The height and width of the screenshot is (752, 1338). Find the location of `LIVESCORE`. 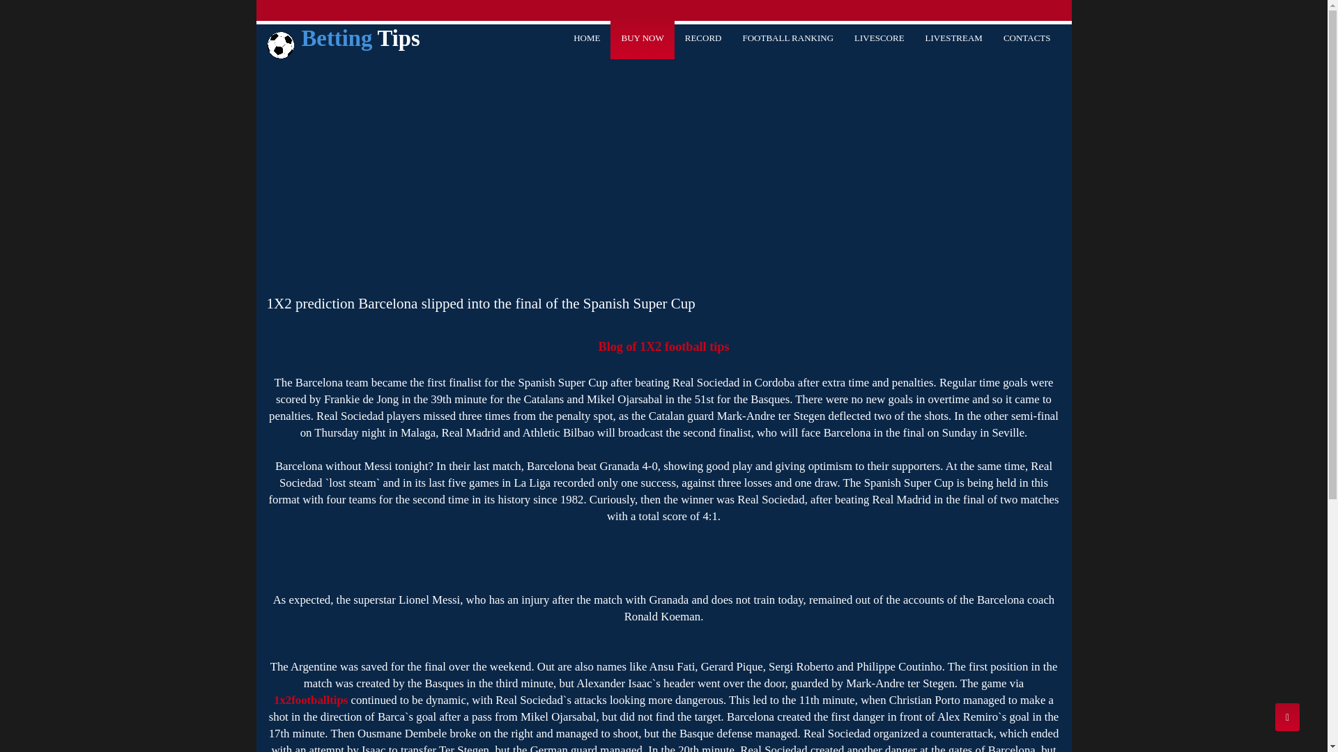

LIVESCORE is located at coordinates (879, 38).